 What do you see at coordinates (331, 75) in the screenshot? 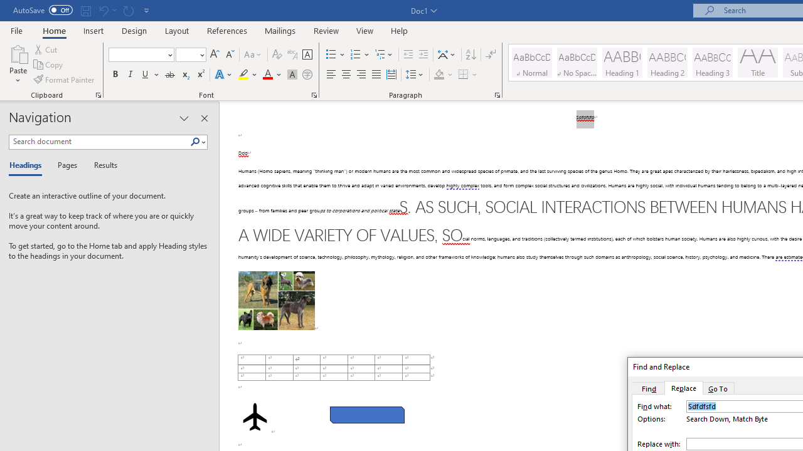
I see `Align Left` at bounding box center [331, 75].